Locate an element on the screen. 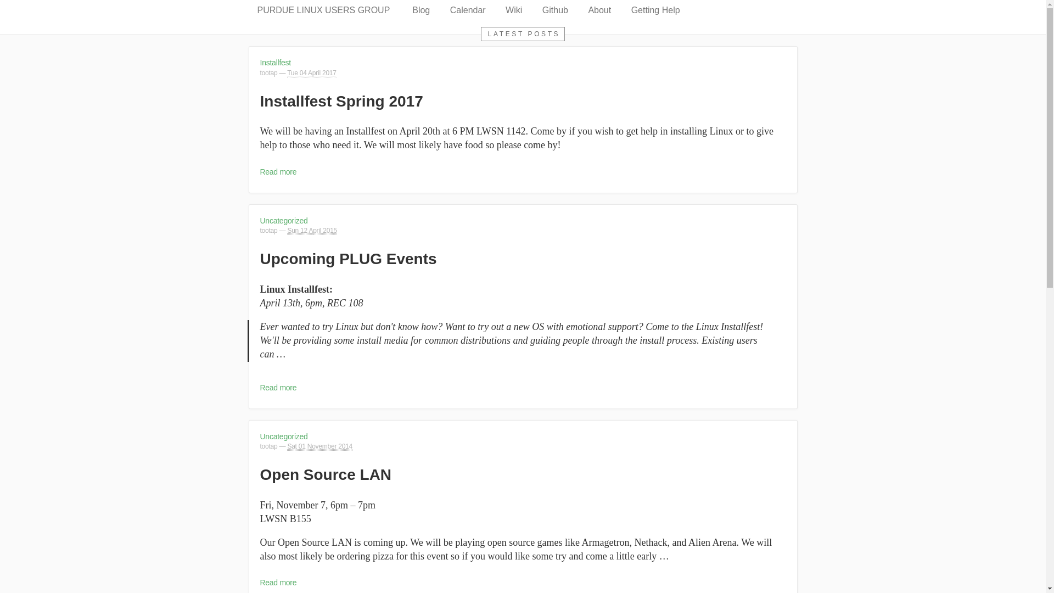 The height and width of the screenshot is (593, 1054). Blog is located at coordinates (421, 10).